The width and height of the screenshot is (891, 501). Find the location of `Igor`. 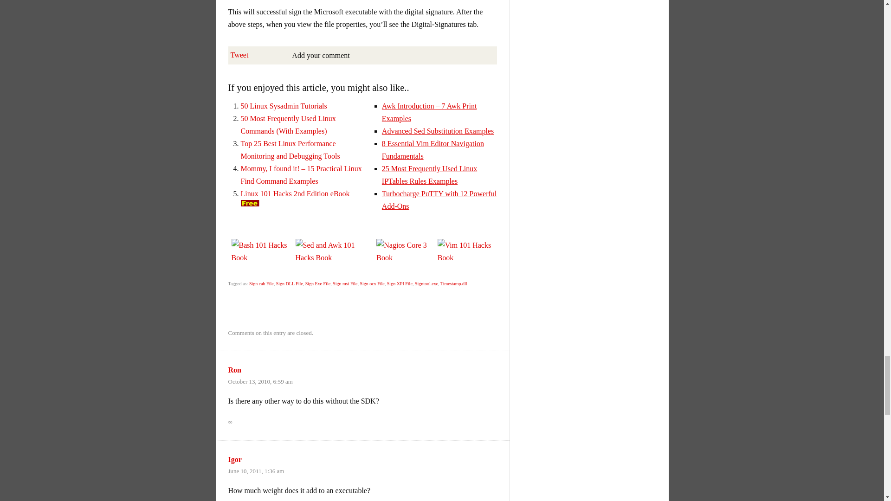

Igor is located at coordinates (235, 459).